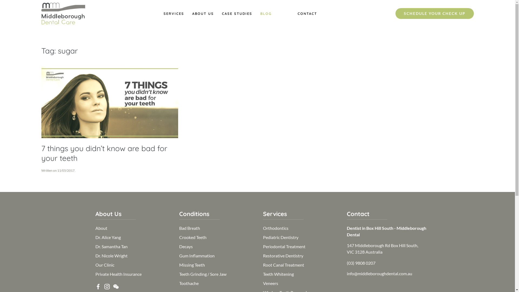 The width and height of the screenshot is (519, 292). I want to click on Veneers, so click(270, 283).